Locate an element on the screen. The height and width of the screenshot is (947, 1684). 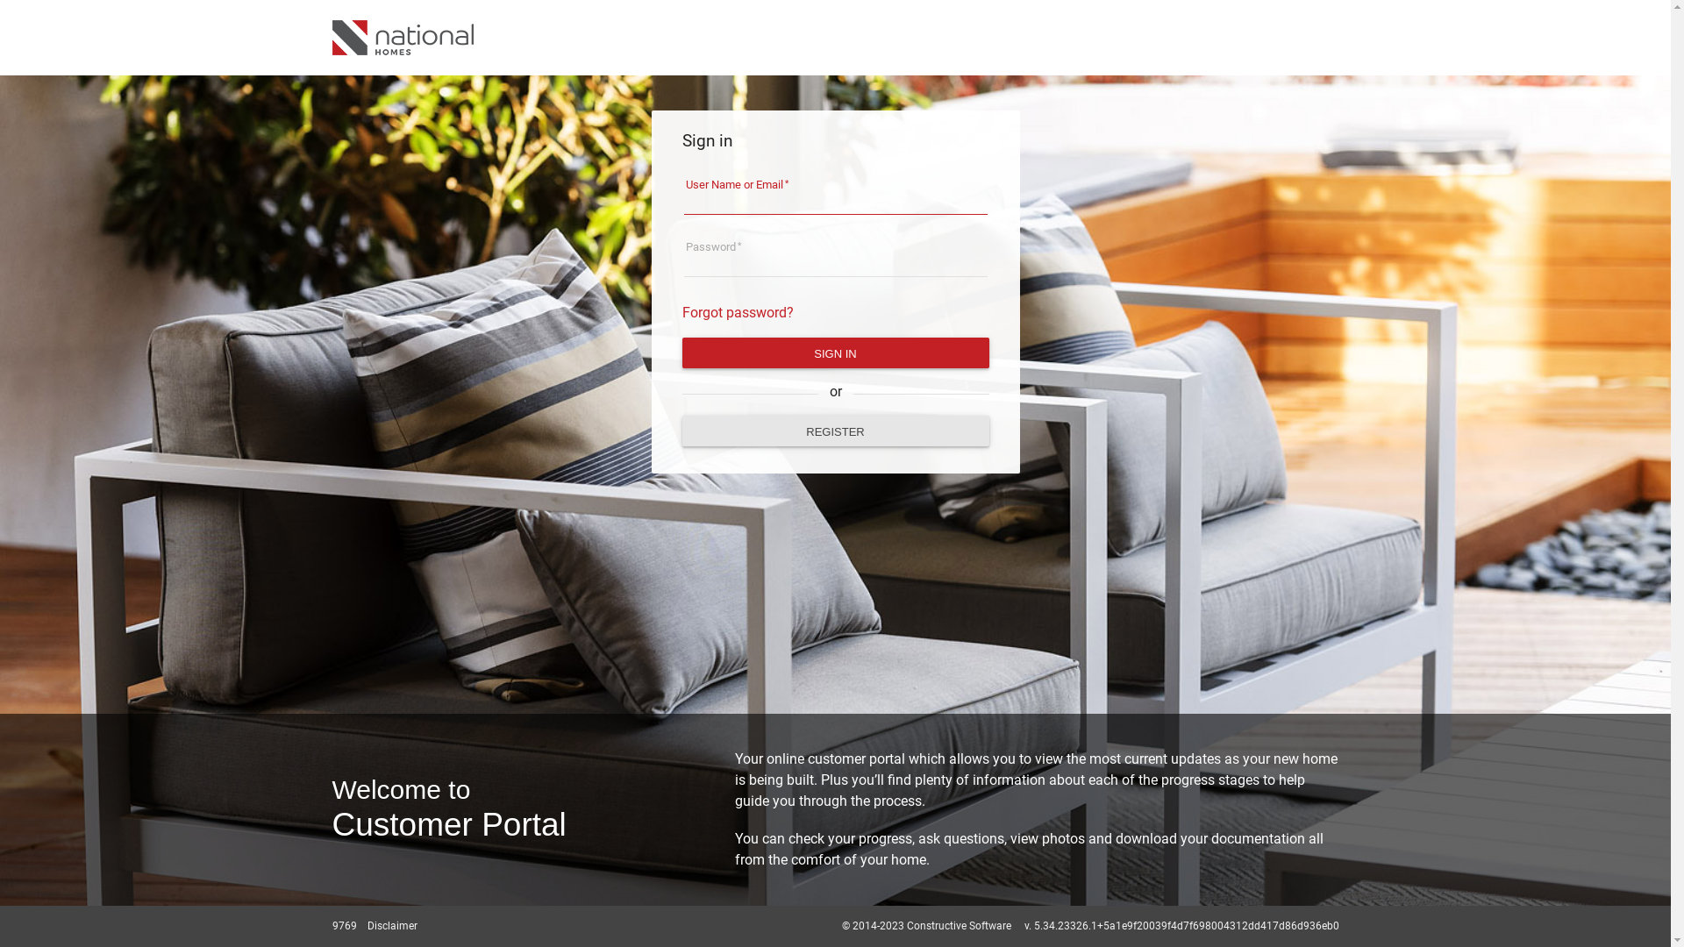
Forgot password? is located at coordinates (739, 312).